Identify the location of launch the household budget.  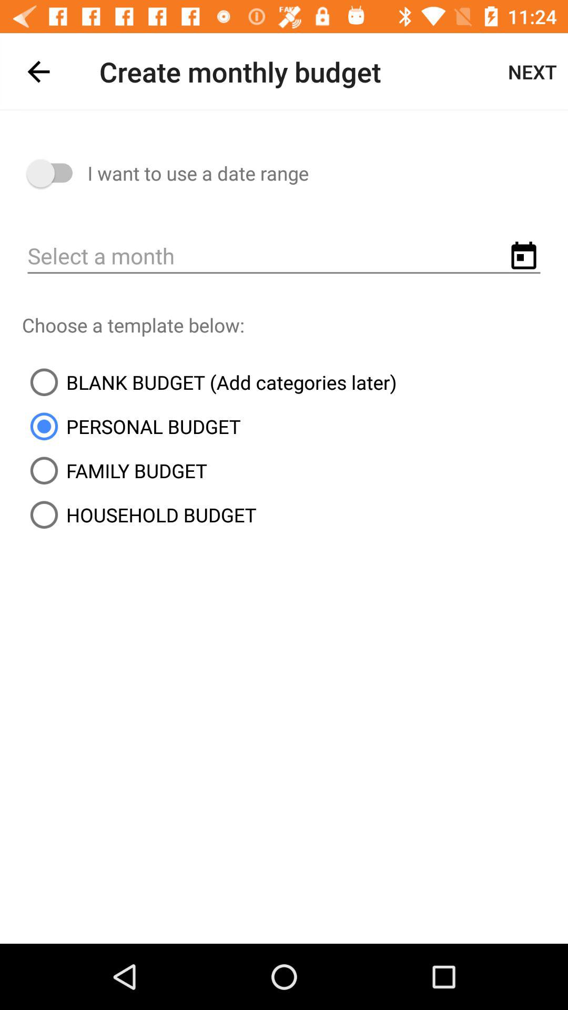
(139, 514).